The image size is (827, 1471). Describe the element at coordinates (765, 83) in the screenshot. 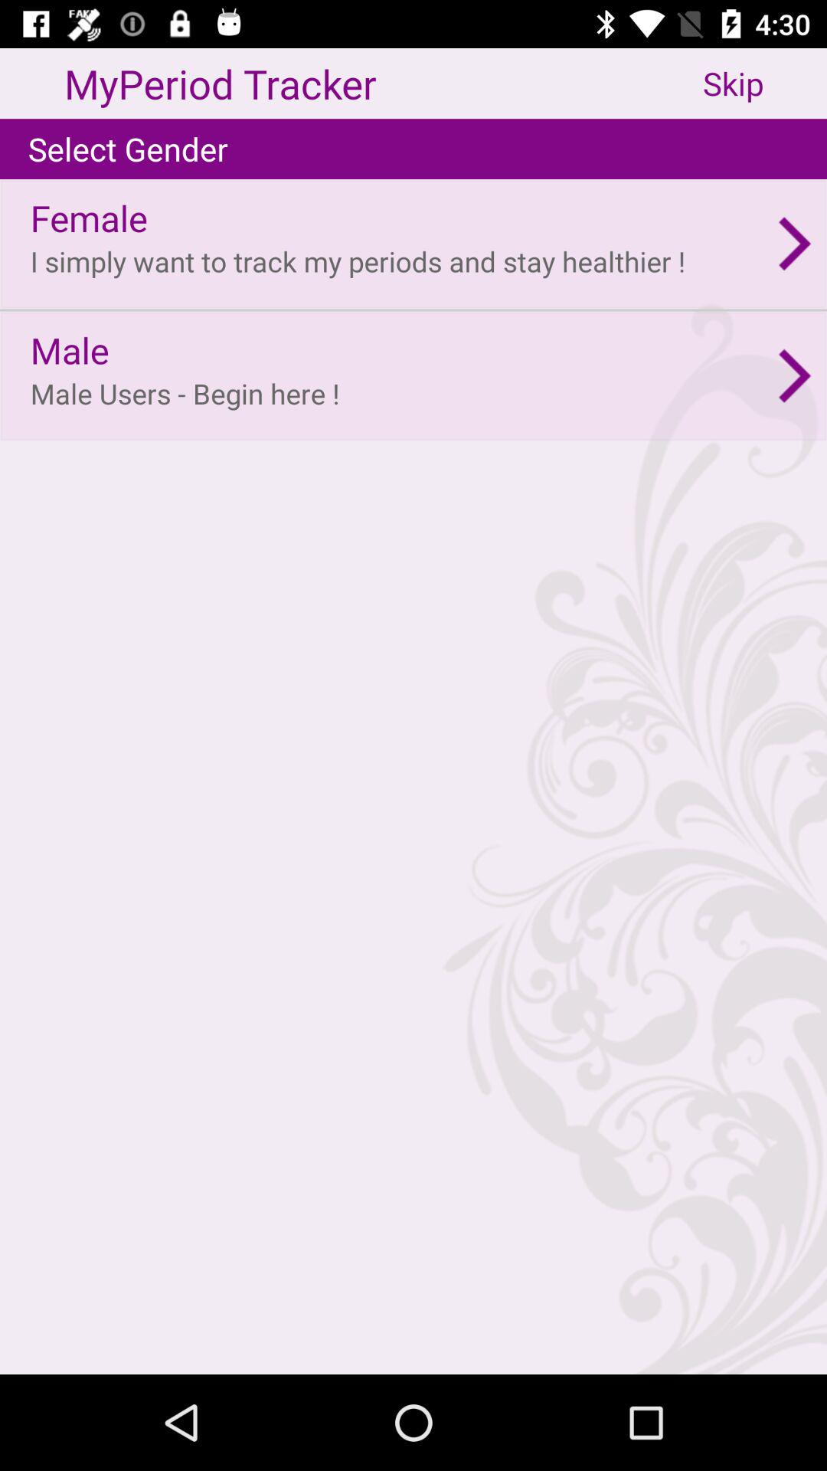

I see `click the item to the right of the myperiod tracker` at that location.